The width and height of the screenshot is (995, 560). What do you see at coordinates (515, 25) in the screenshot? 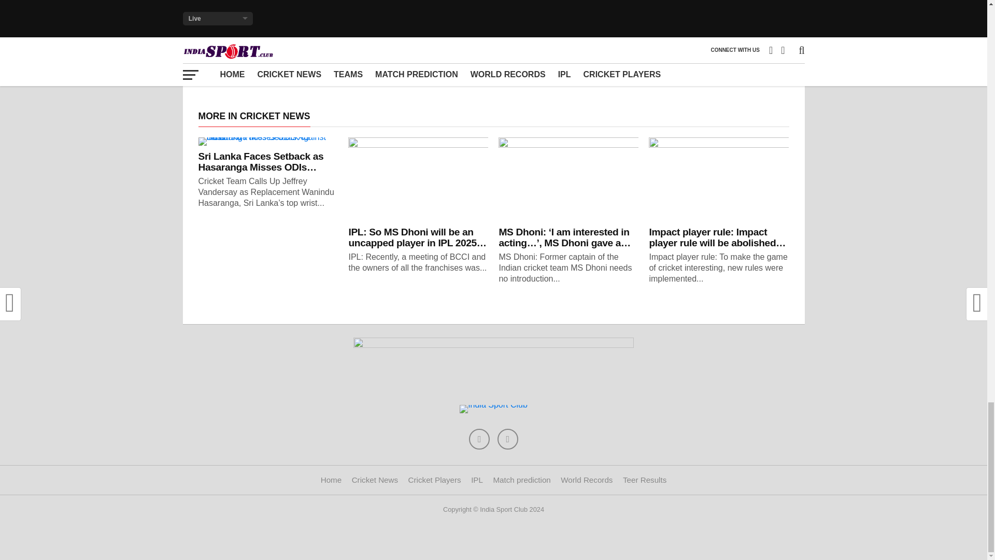
I see `INDIA` at bounding box center [515, 25].